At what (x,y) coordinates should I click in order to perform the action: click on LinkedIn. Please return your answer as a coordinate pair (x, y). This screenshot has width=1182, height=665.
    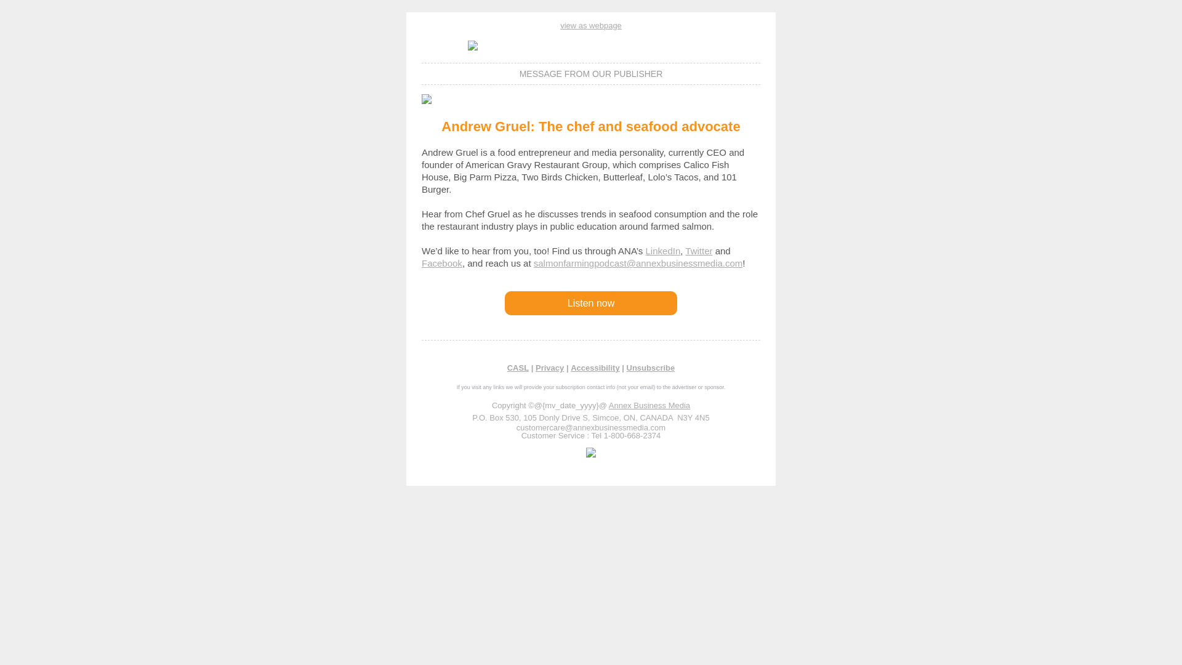
    Looking at the image, I should click on (662, 250).